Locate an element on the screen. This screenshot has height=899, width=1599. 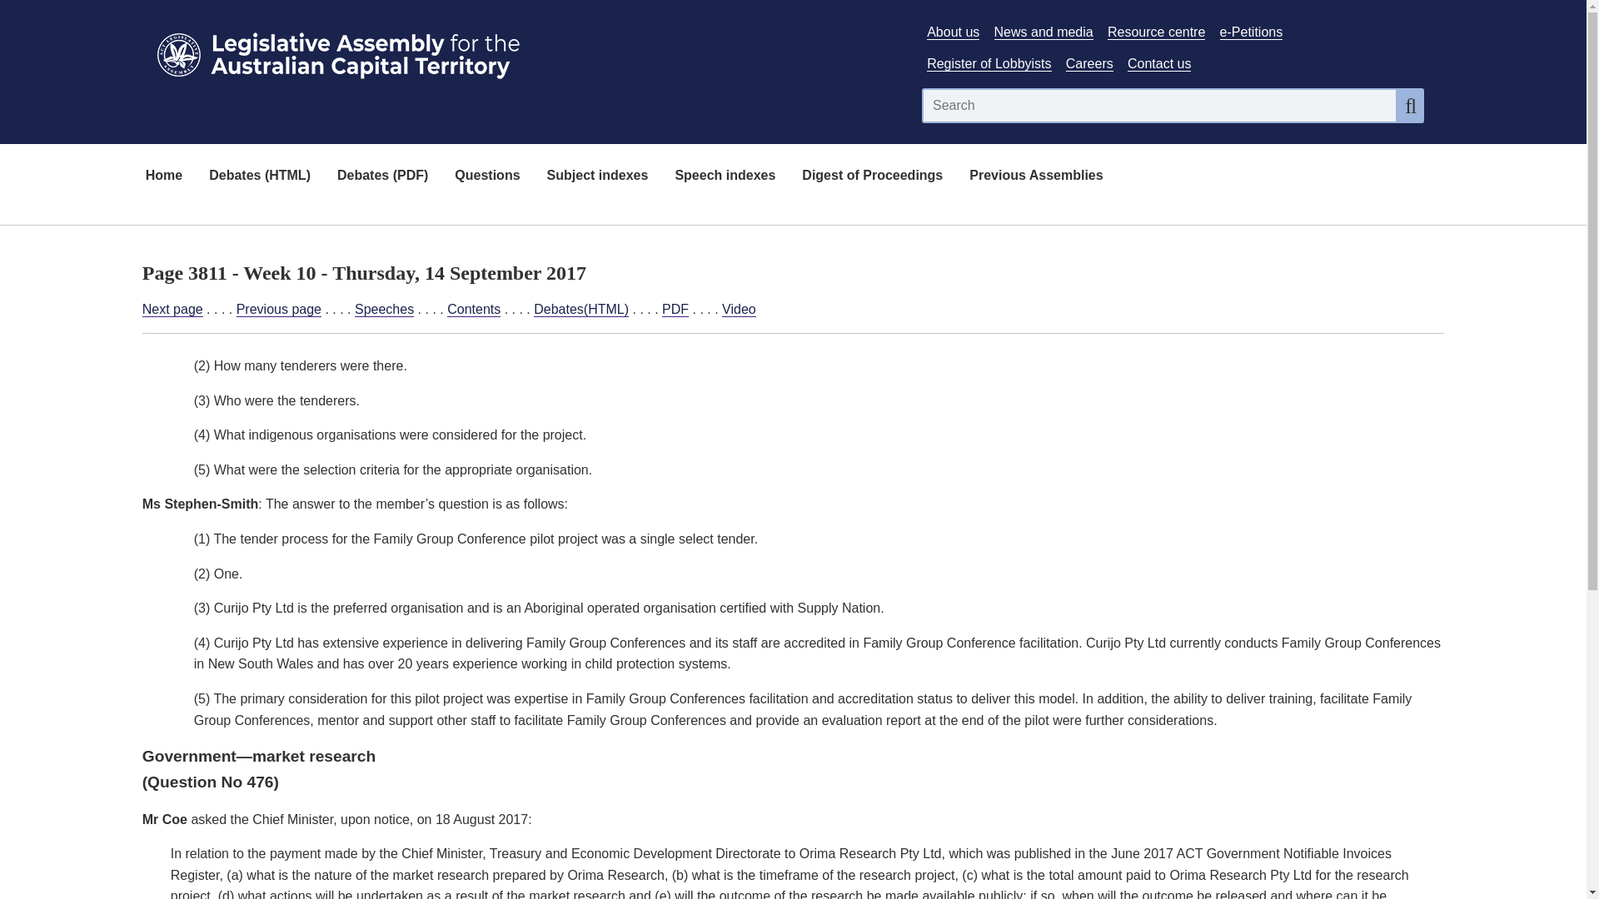
Link to Contact Us is located at coordinates (1159, 64).